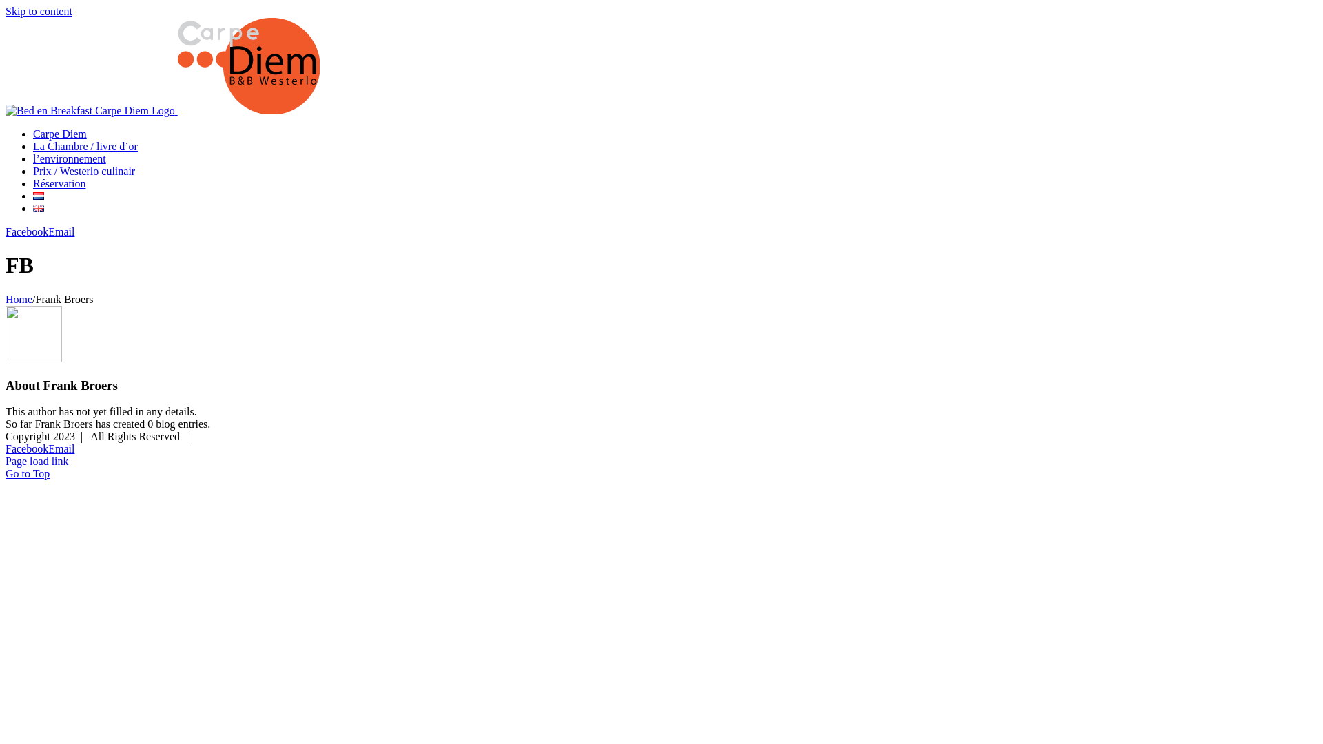 The image size is (1323, 744). Describe the element at coordinates (37, 462) in the screenshot. I see `Page load link` at that location.